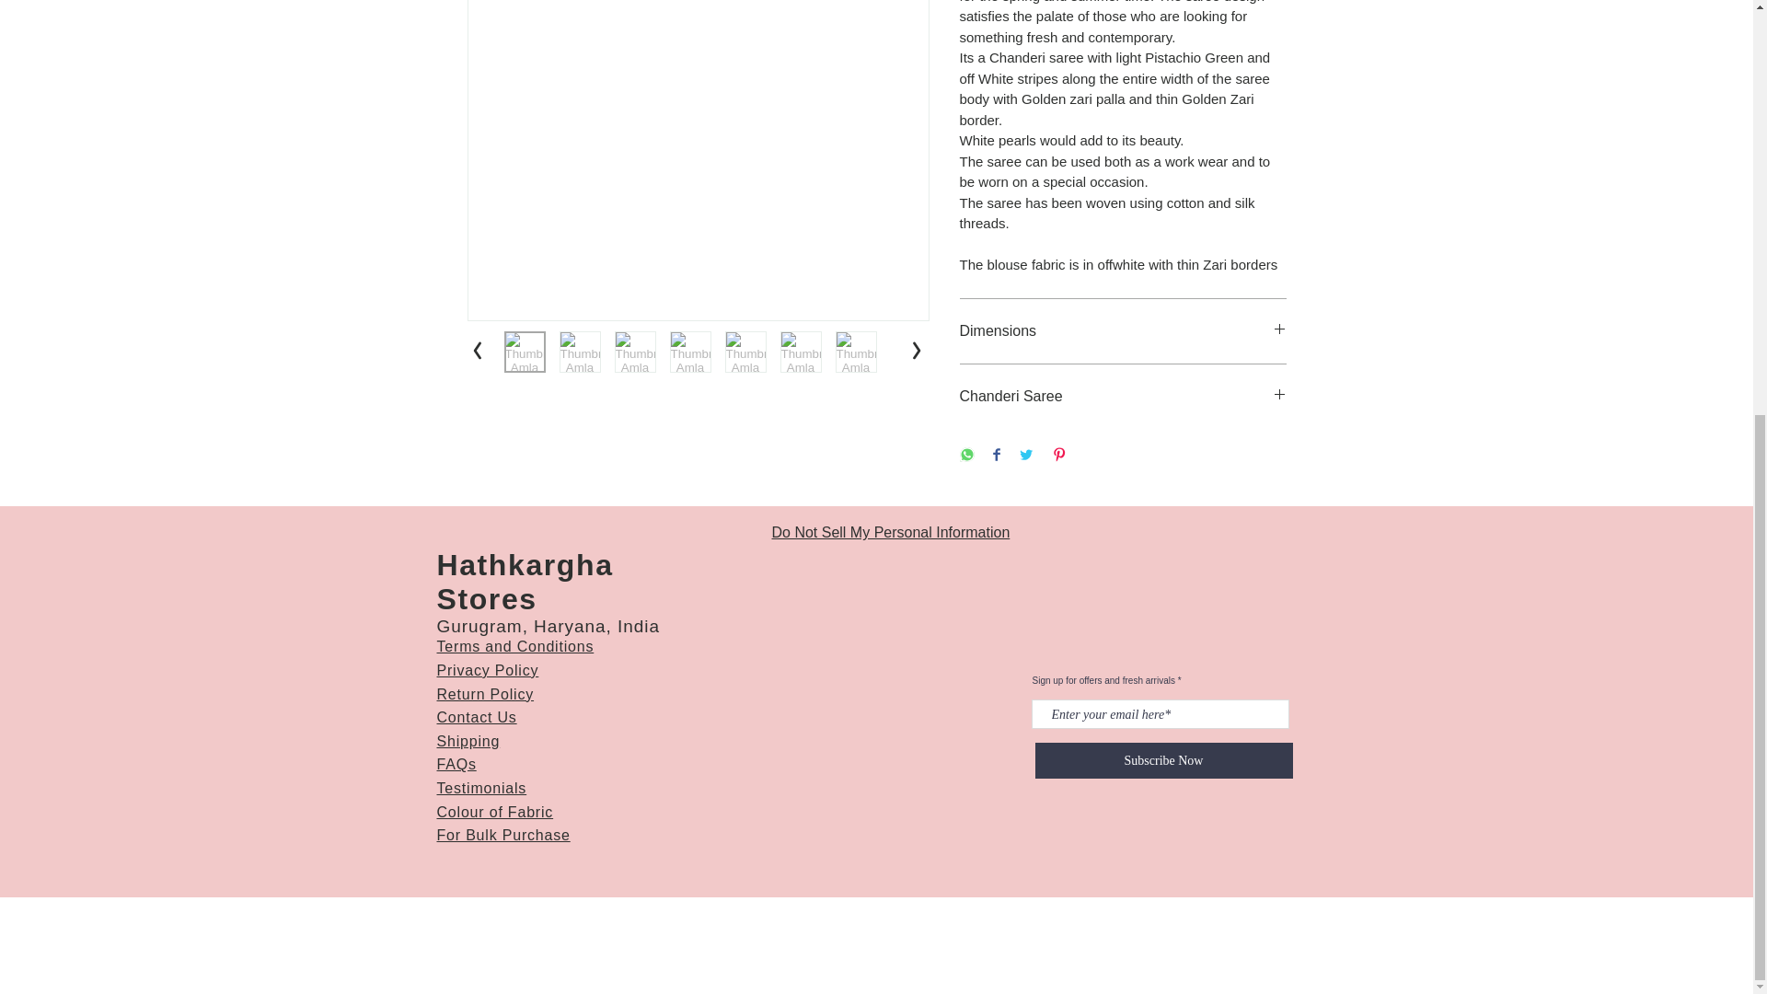  I want to click on Chanderi Saree, so click(1123, 396).